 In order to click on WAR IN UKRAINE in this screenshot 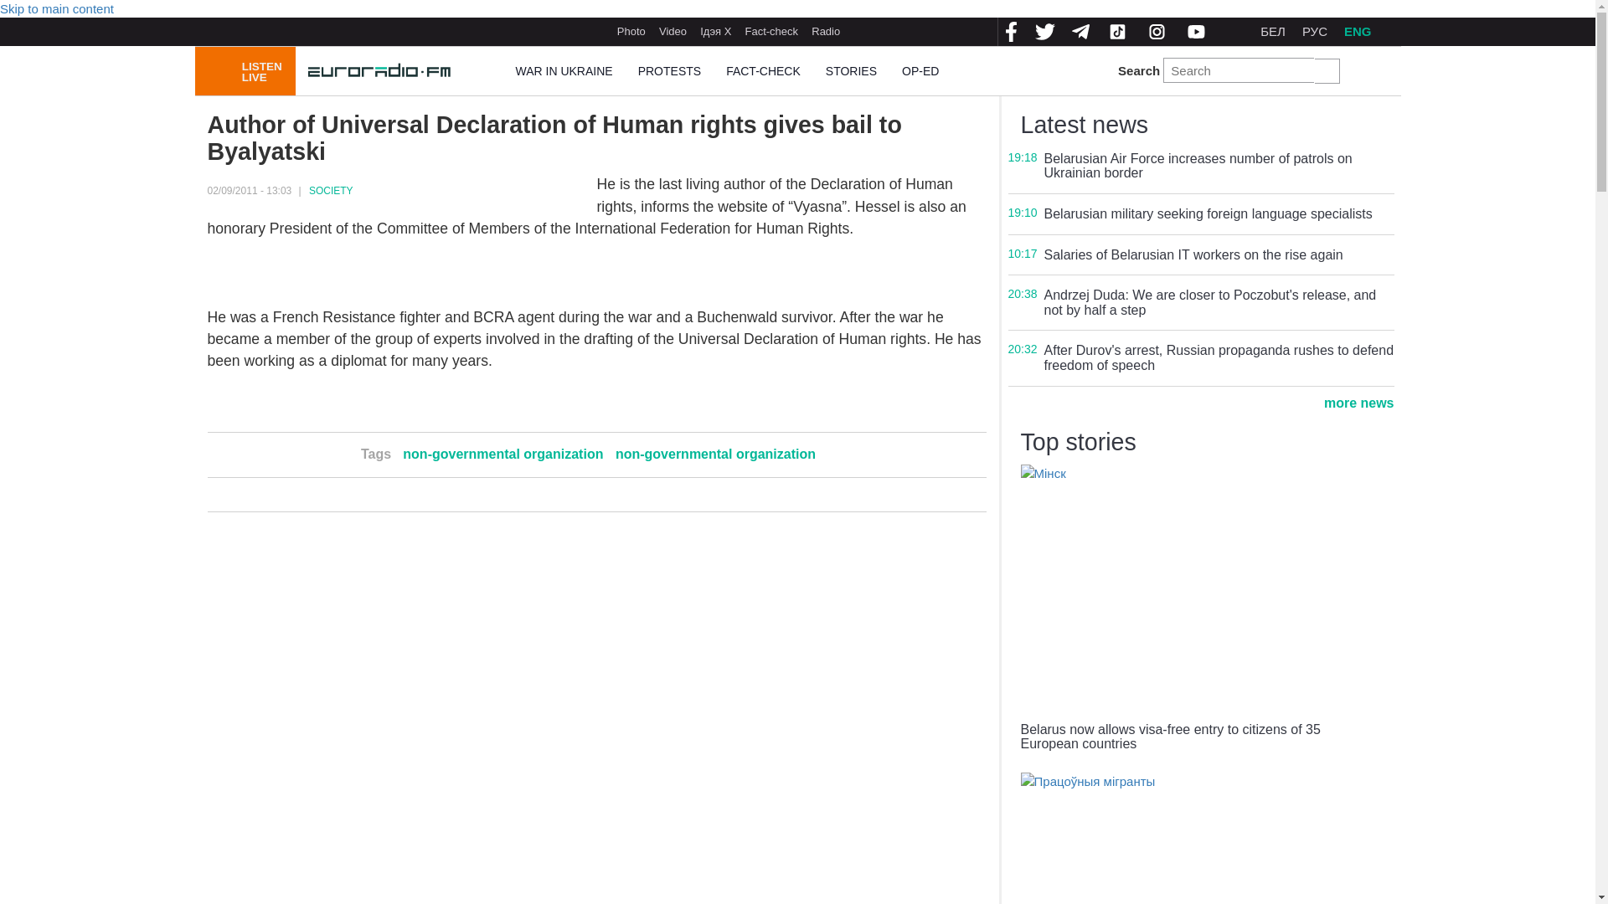, I will do `click(563, 72)`.